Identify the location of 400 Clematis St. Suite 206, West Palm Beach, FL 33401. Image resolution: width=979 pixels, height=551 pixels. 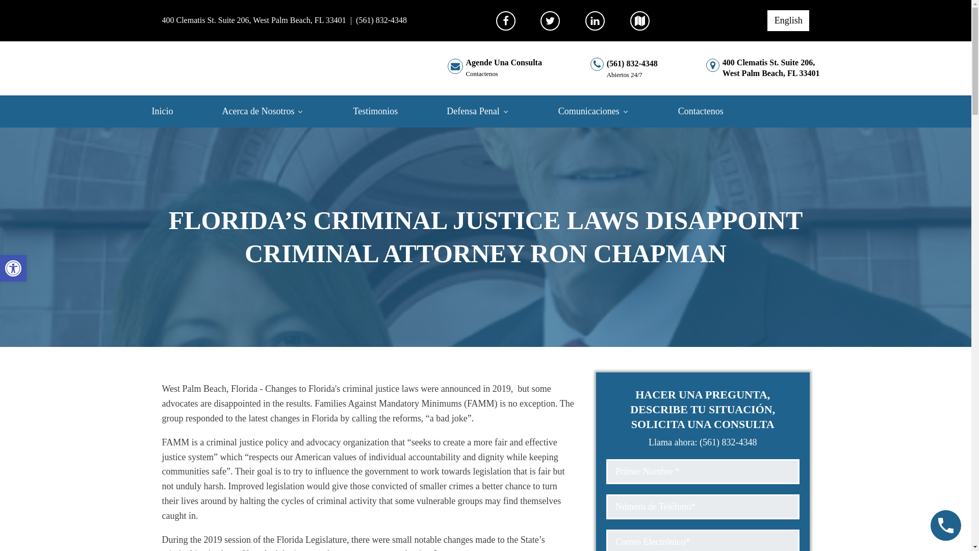
(389, 111).